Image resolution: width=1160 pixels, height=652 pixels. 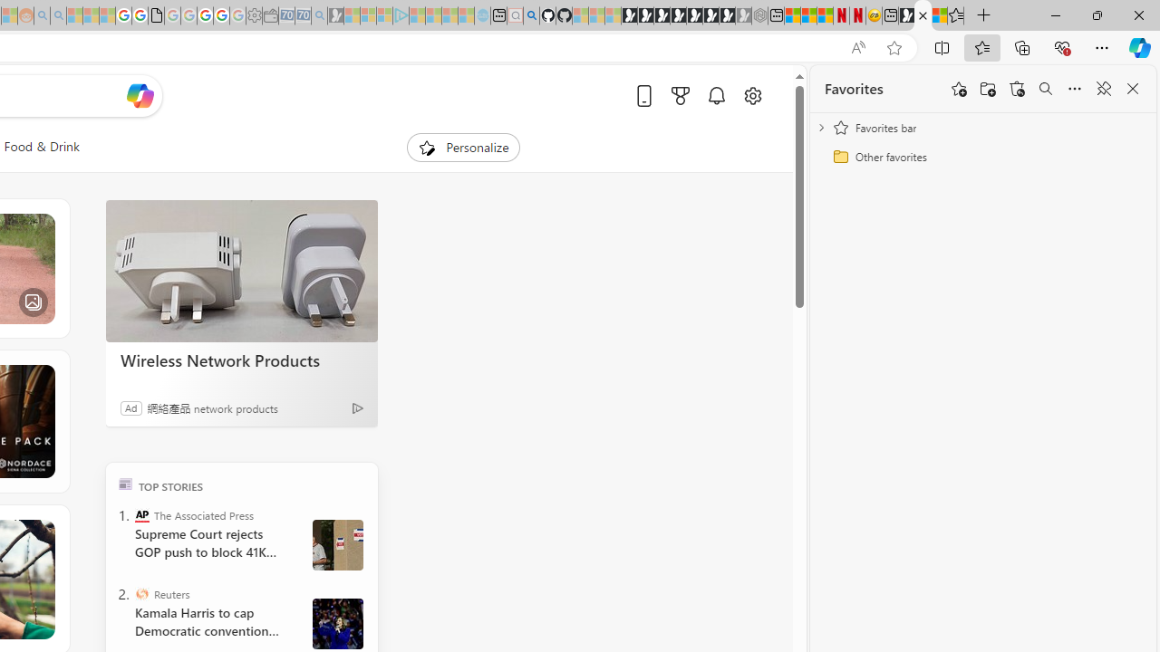 What do you see at coordinates (1104, 89) in the screenshot?
I see `Unpin favorites` at bounding box center [1104, 89].